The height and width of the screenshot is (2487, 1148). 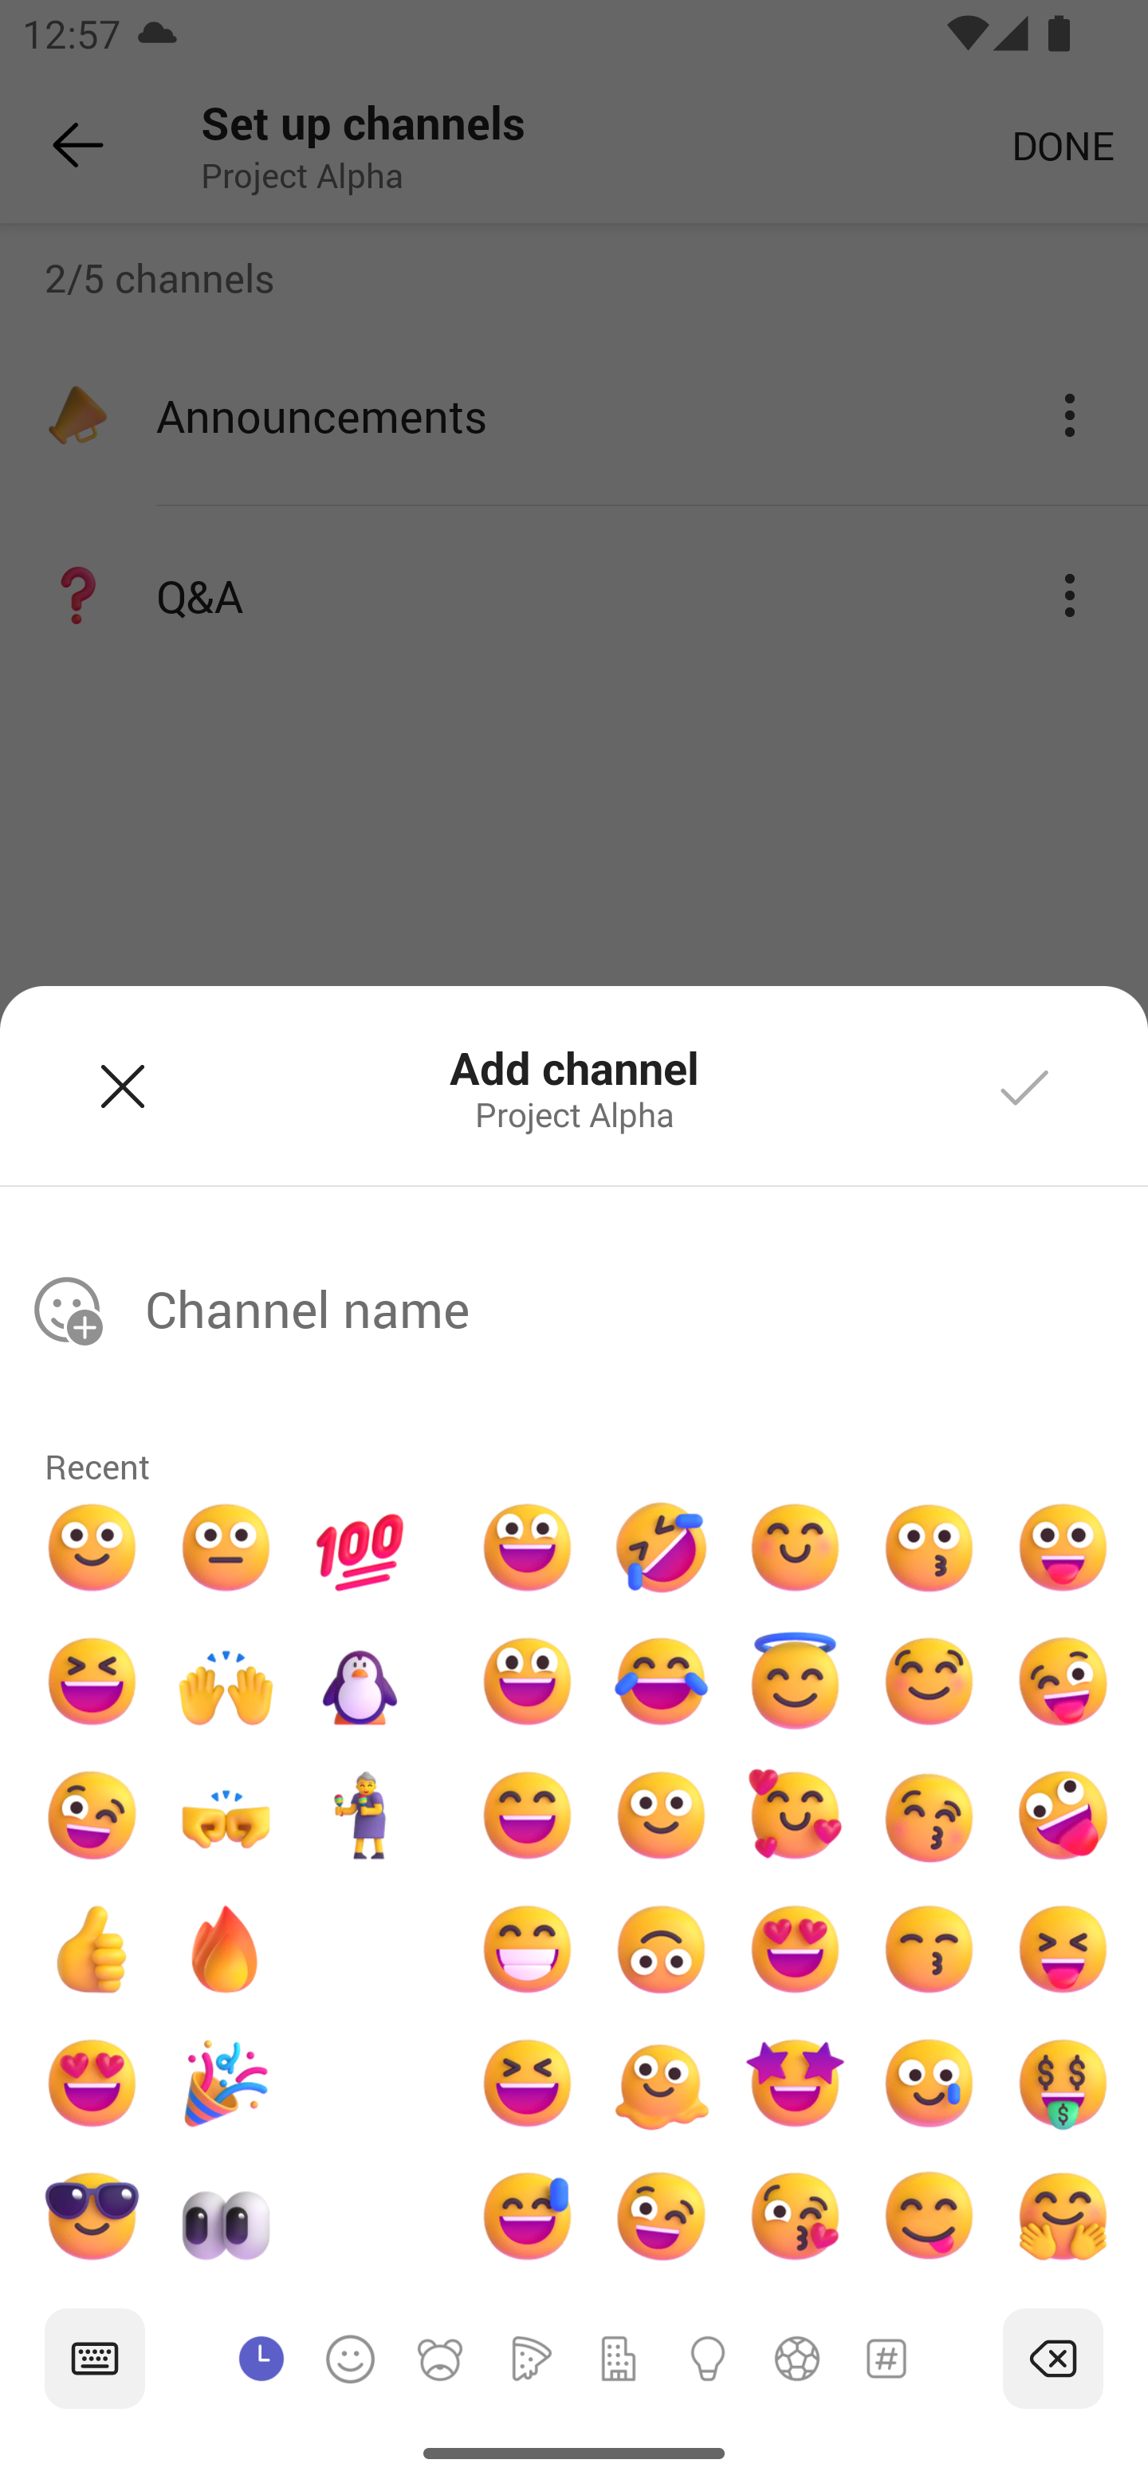 What do you see at coordinates (1063, 1815) in the screenshot?
I see `Zany face emoji` at bounding box center [1063, 1815].